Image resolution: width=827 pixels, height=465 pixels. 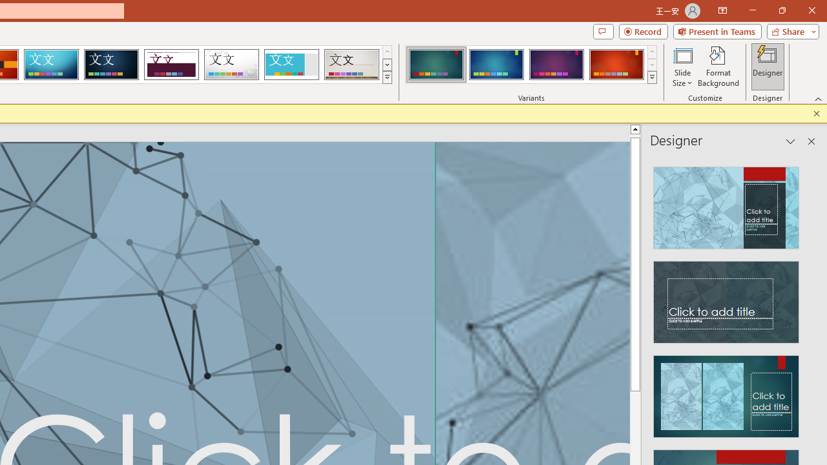 I want to click on Collapse the Ribbon, so click(x=819, y=98).